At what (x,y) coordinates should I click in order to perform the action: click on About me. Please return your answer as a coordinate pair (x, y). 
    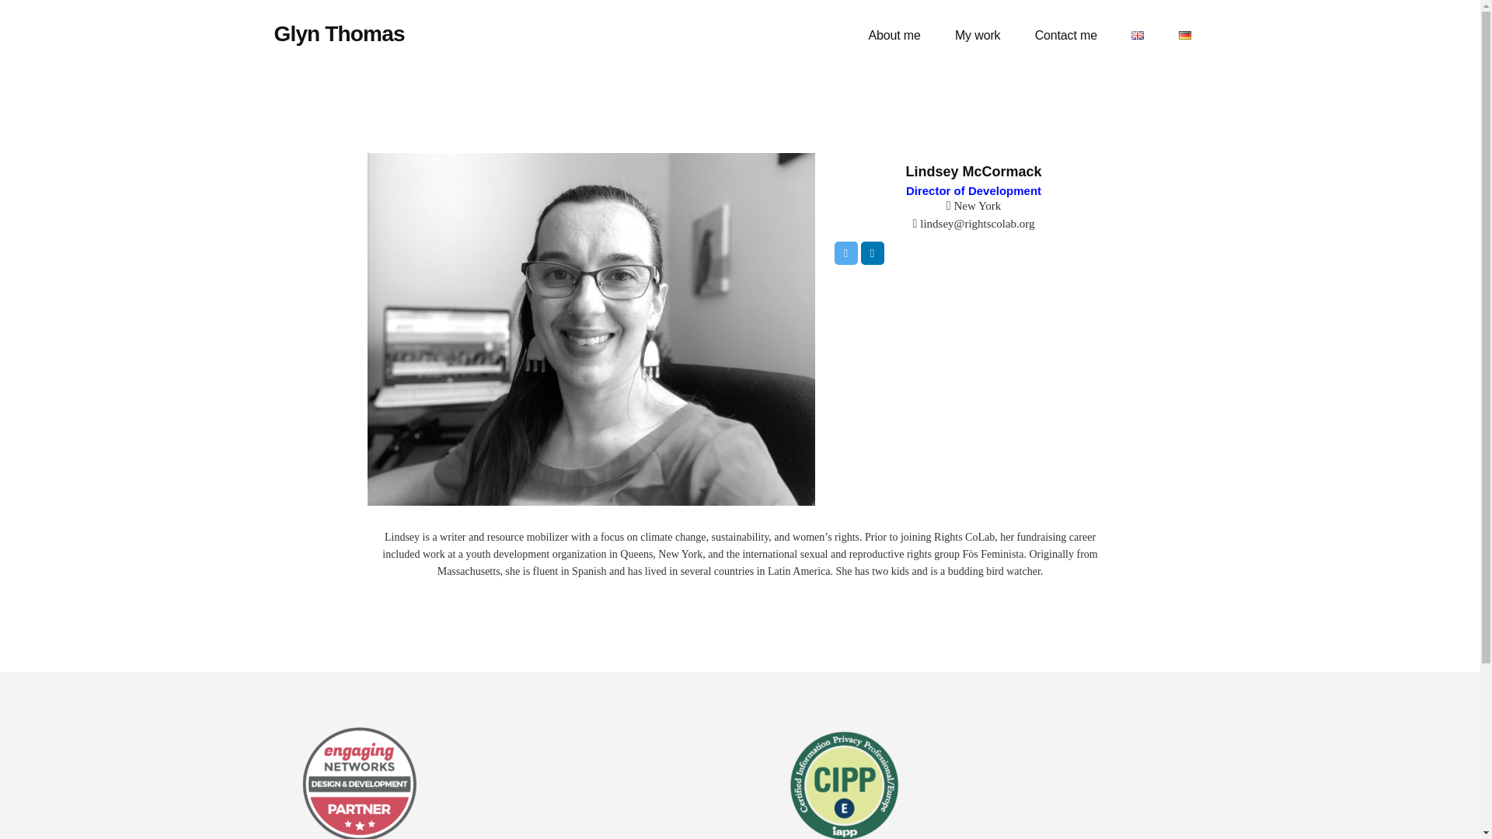
    Looking at the image, I should click on (894, 36).